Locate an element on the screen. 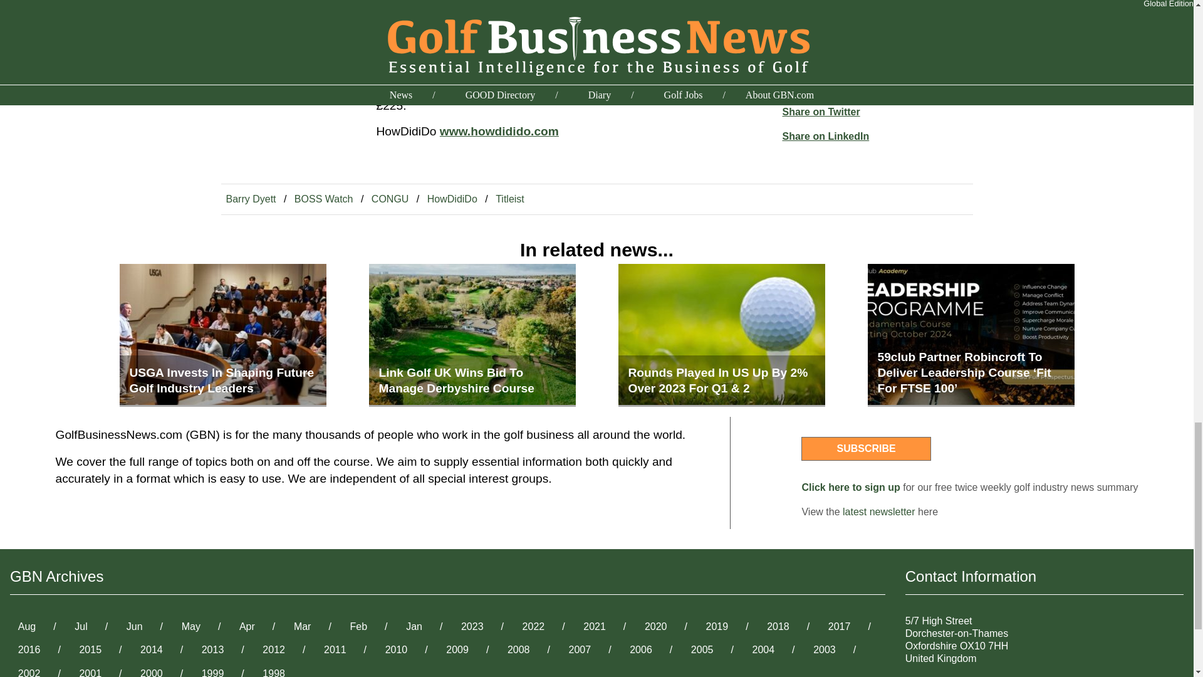 This screenshot has height=677, width=1203. Share on Twitter is located at coordinates (821, 112).